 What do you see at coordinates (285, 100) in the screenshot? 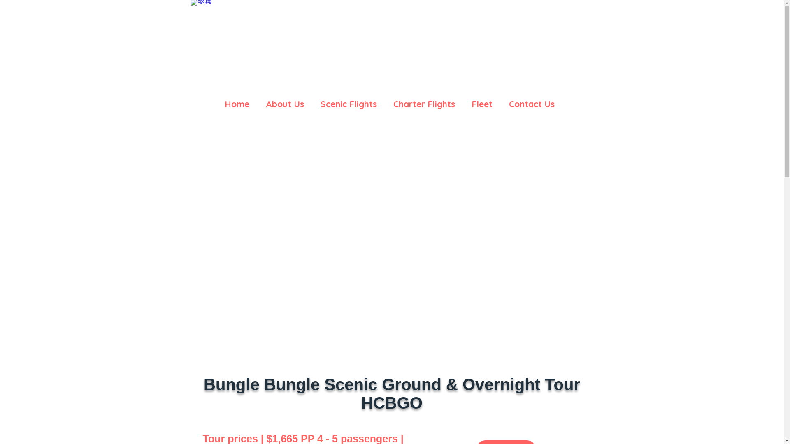
I see `About Us` at bounding box center [285, 100].